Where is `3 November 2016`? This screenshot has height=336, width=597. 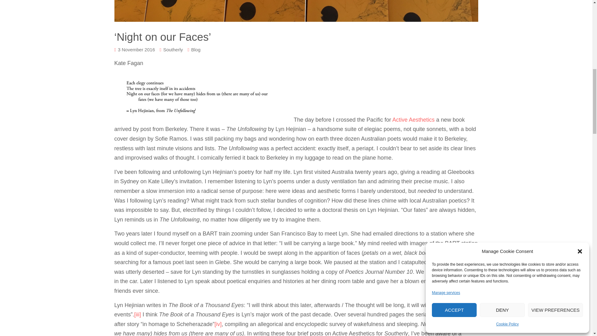
3 November 2016 is located at coordinates (136, 49).